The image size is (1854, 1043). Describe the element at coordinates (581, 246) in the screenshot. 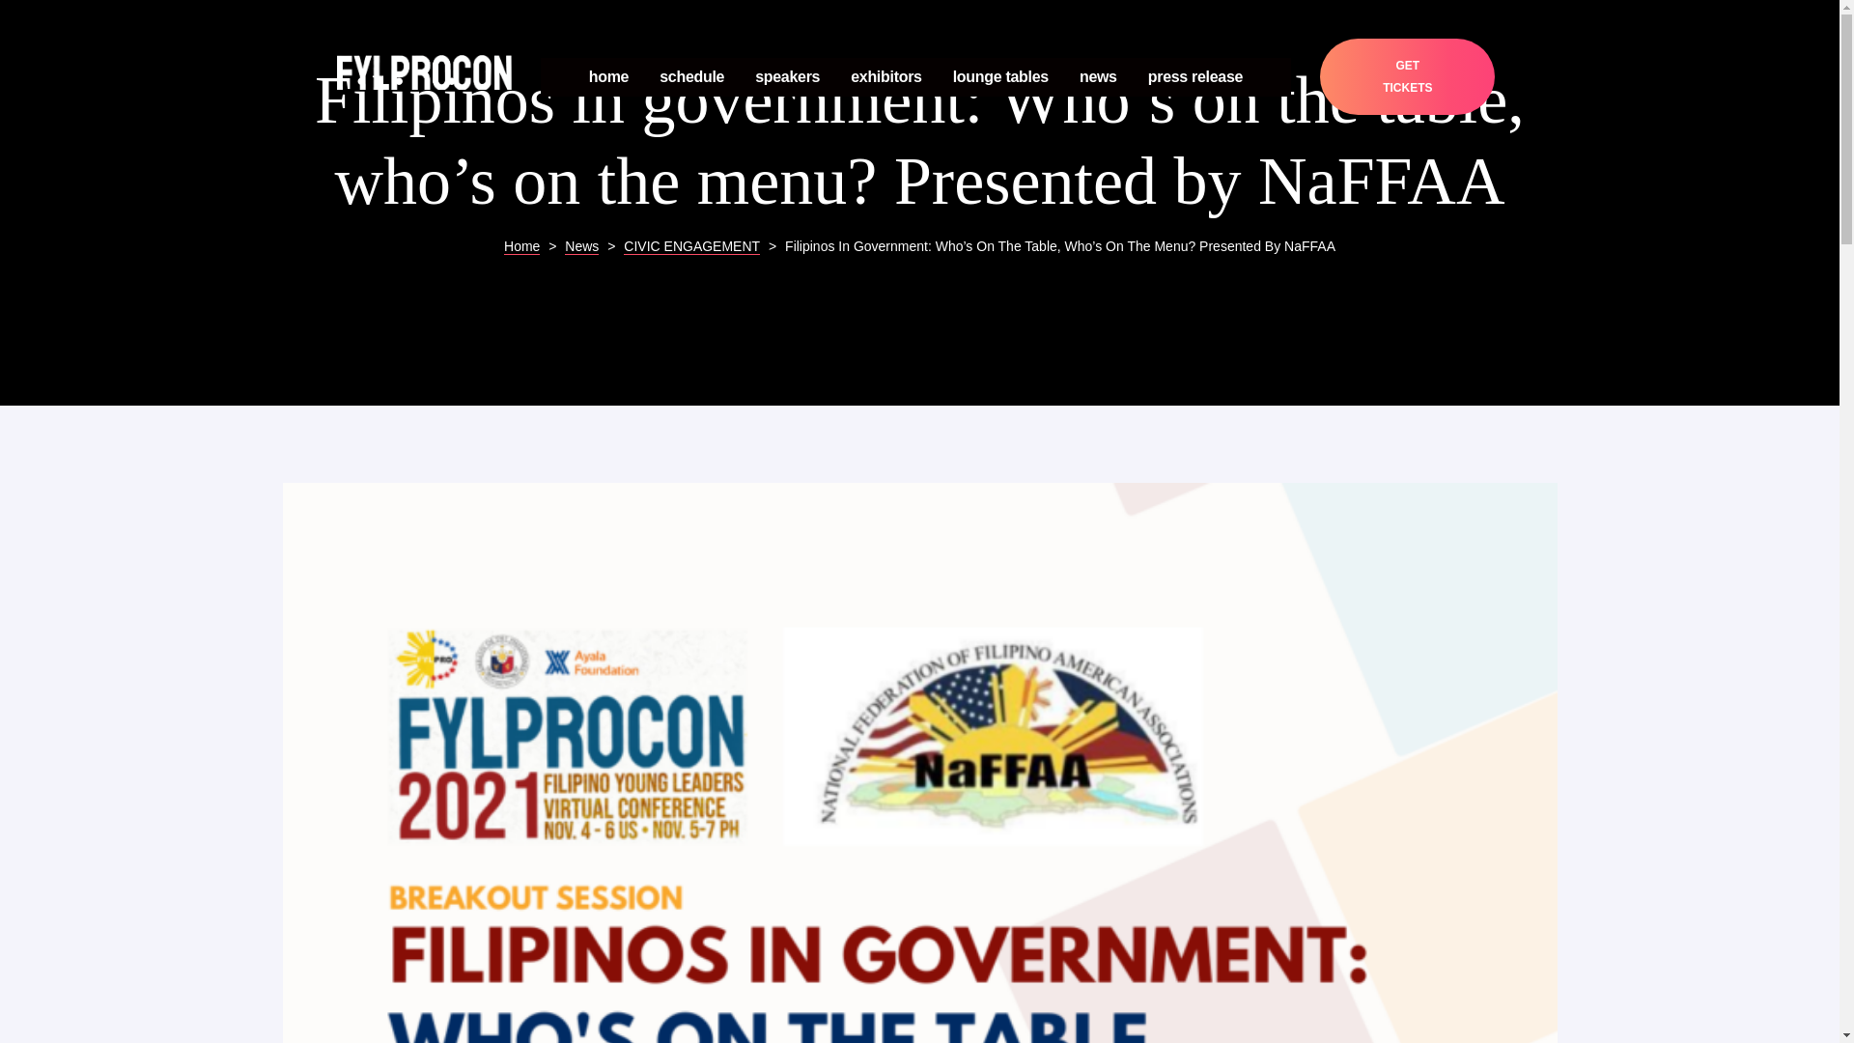

I see `News` at that location.